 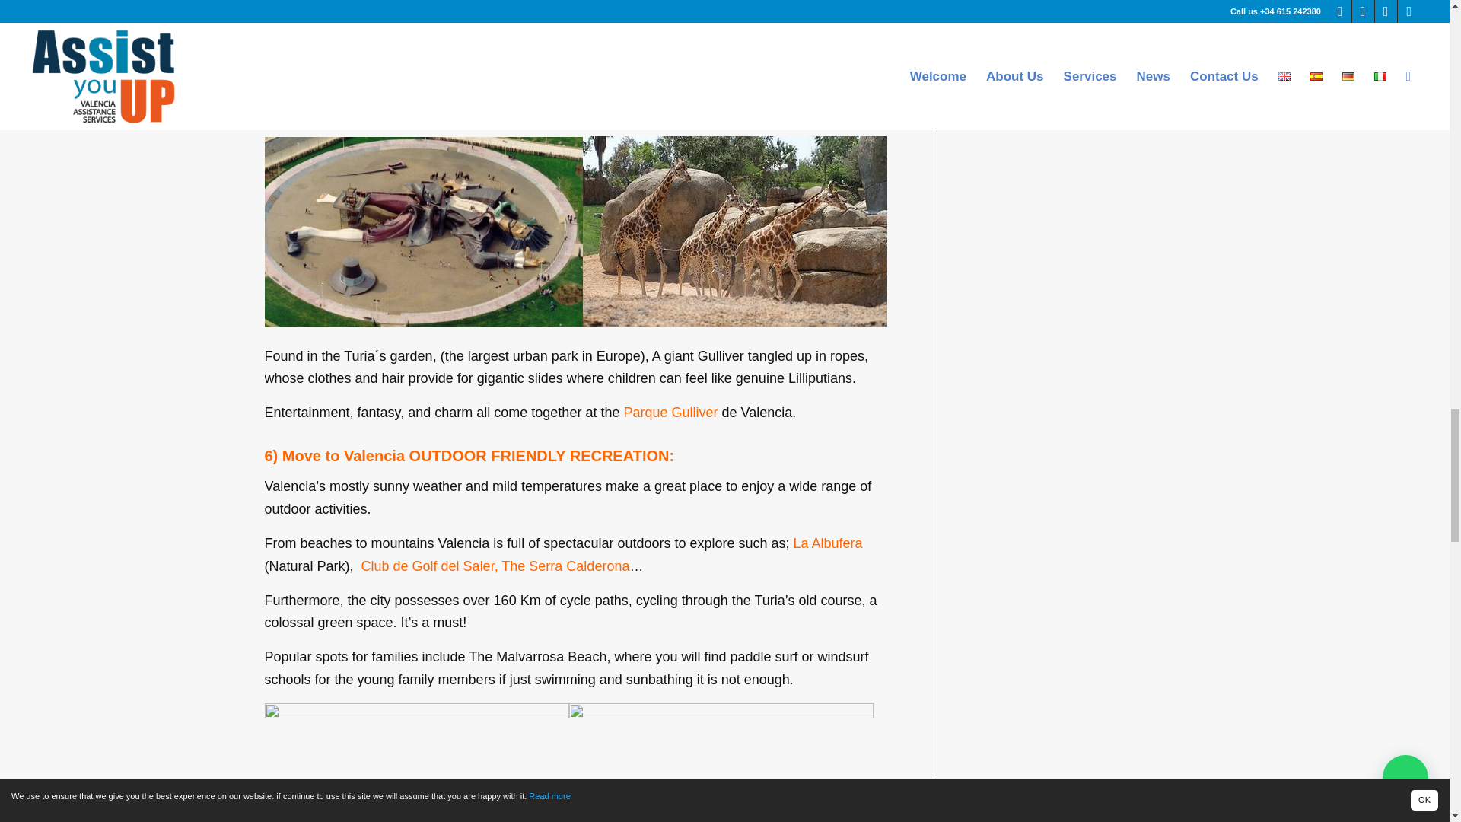 What do you see at coordinates (511, 113) in the screenshot?
I see `Bioparc` at bounding box center [511, 113].